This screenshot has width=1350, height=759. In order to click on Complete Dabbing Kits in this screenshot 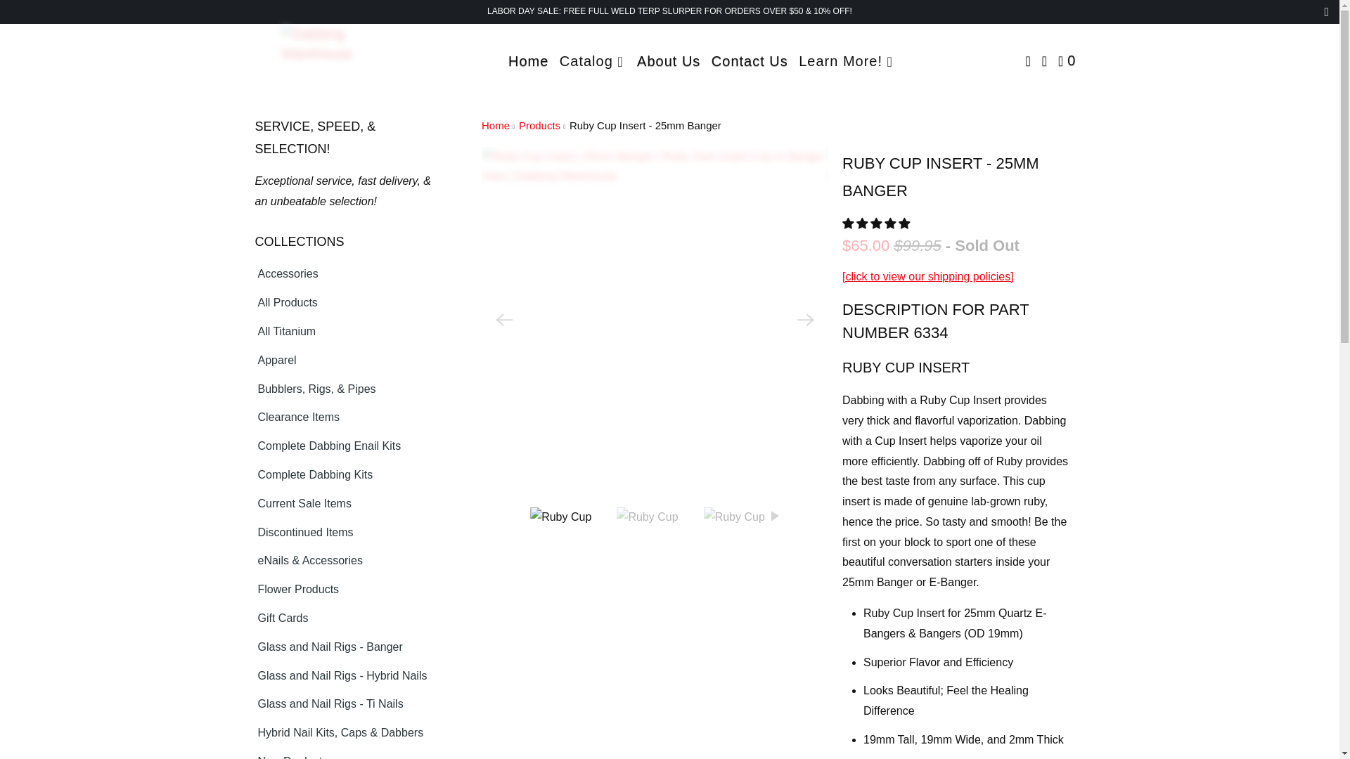, I will do `click(310, 475)`.